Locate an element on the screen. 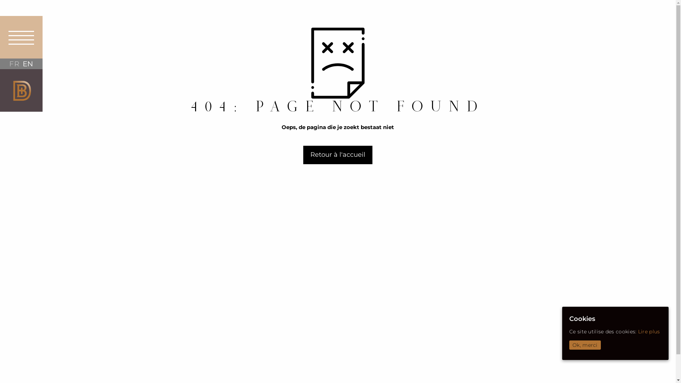  Artisans Verriers is located at coordinates (21, 90).